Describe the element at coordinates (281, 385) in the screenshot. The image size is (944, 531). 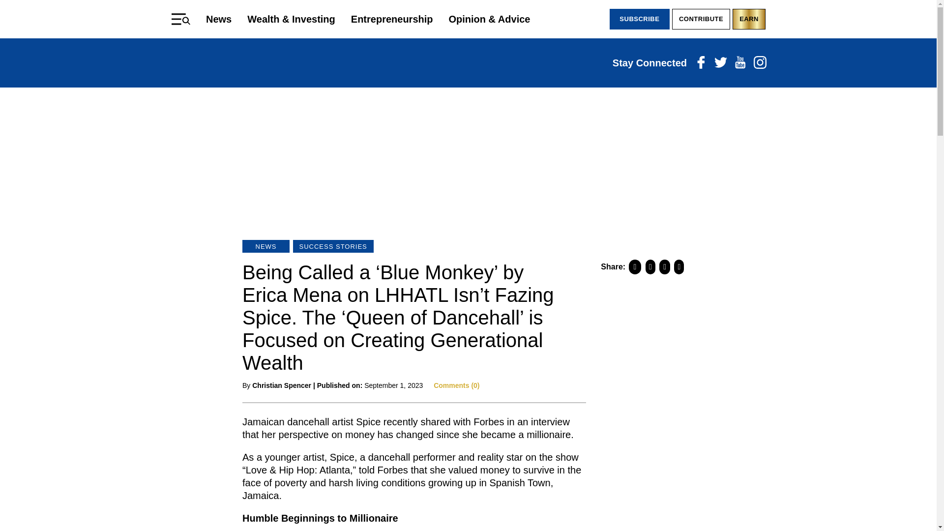
I see `Christian Spencer` at that location.